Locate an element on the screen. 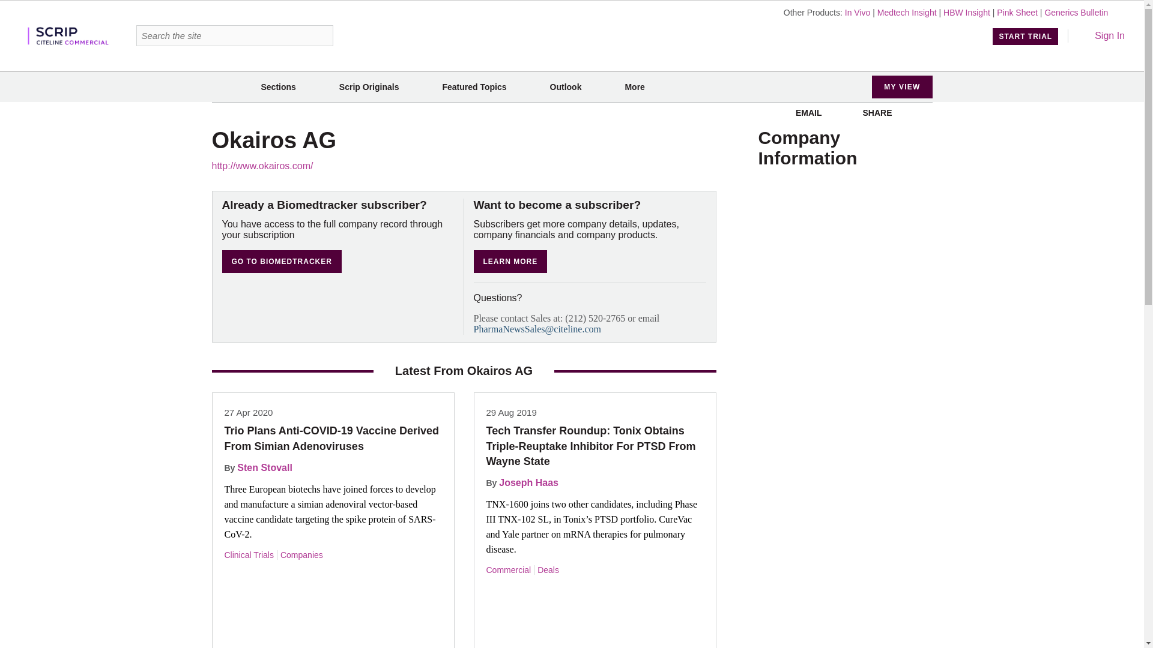 Image resolution: width=1153 pixels, height=648 pixels. START TRIAL is located at coordinates (1026, 36).